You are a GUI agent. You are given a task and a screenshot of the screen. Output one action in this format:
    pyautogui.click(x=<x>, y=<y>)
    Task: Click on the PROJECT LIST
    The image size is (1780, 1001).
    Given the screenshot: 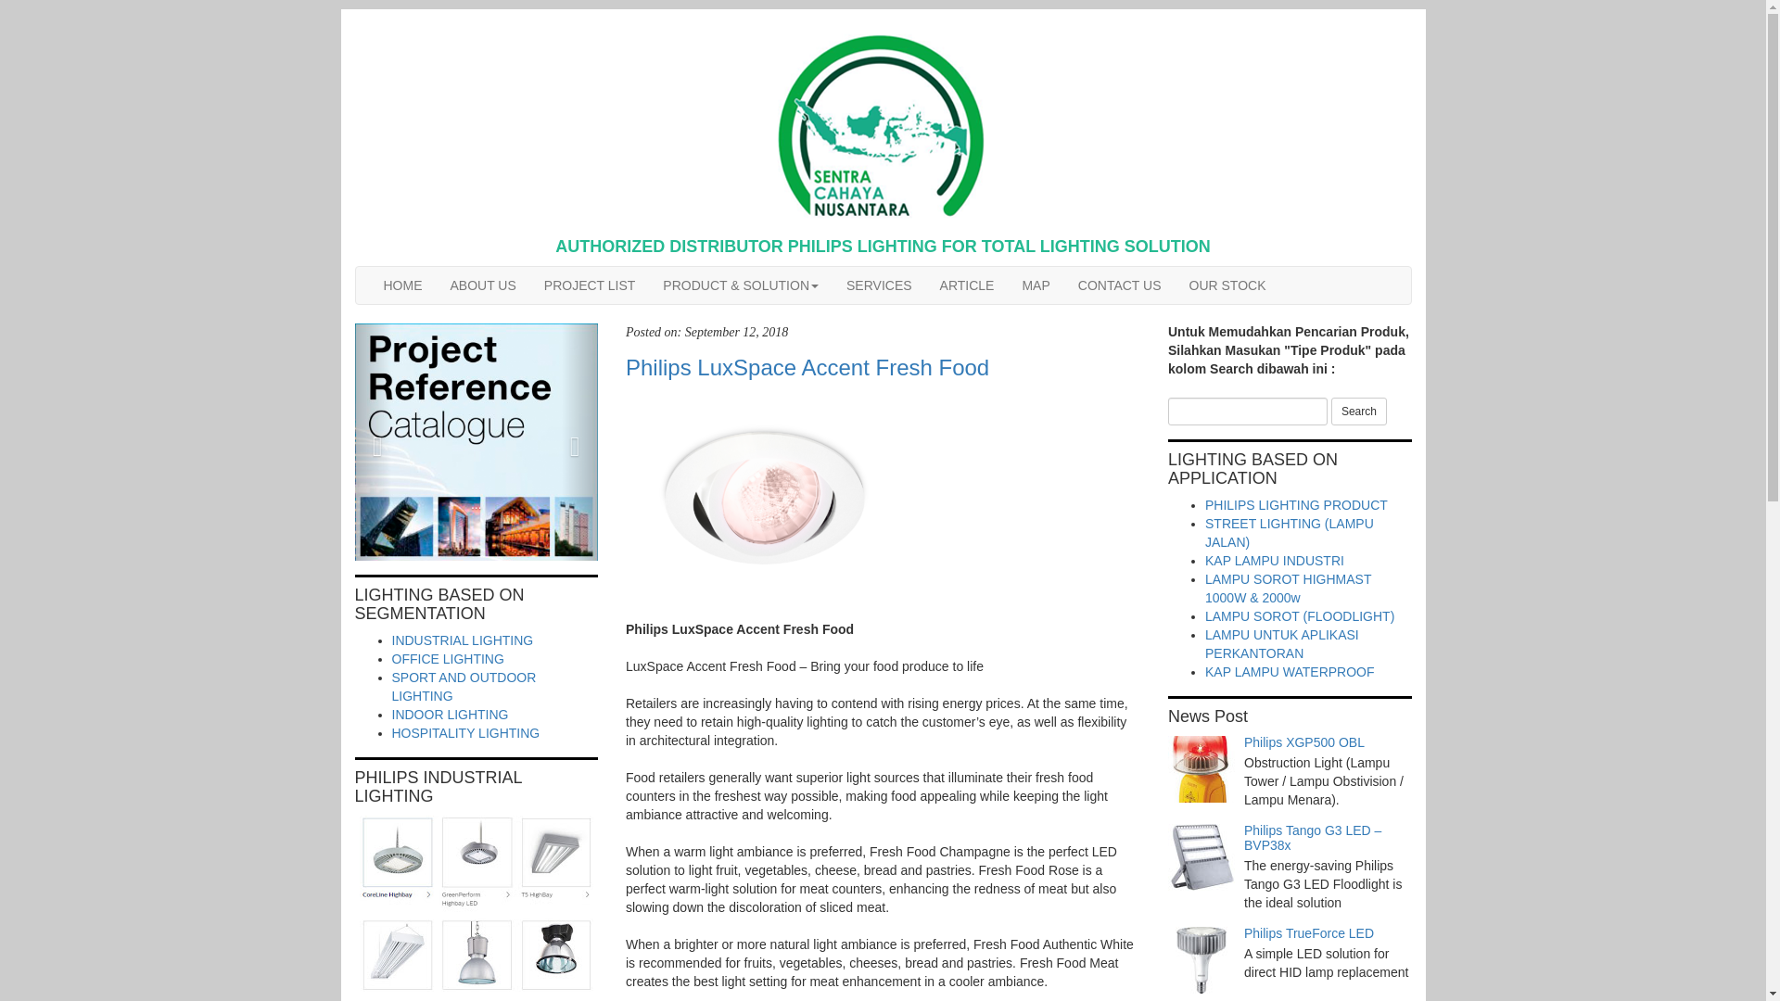 What is the action you would take?
    pyautogui.click(x=590, y=285)
    